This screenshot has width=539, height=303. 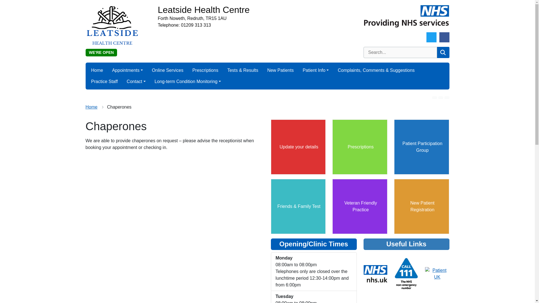 I want to click on Practice Staff, so click(x=104, y=82).